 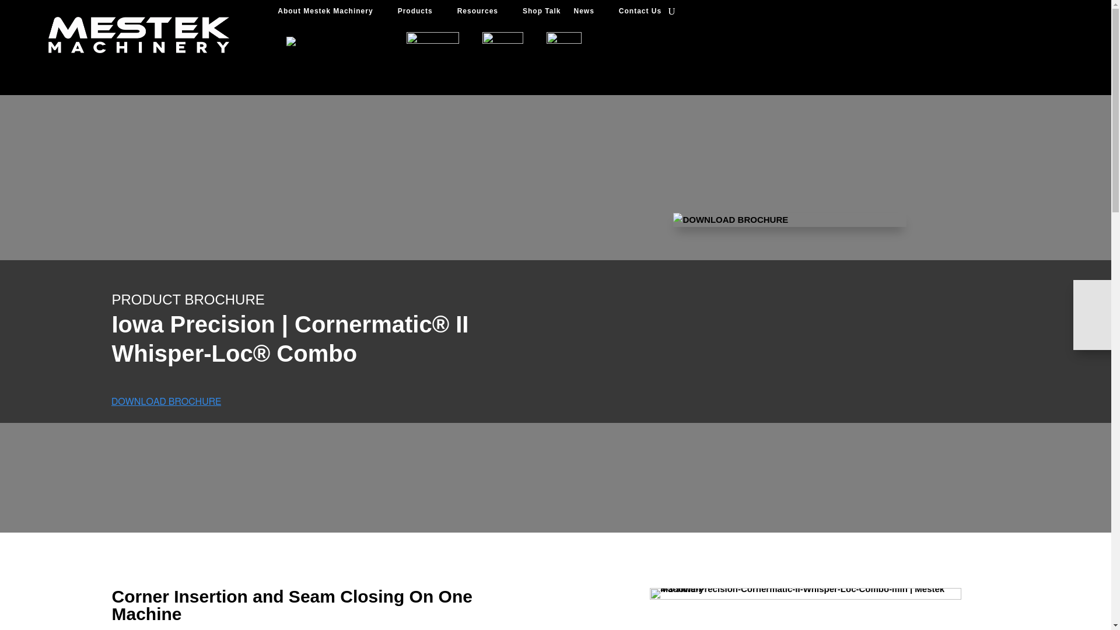 I want to click on News, so click(x=589, y=13).